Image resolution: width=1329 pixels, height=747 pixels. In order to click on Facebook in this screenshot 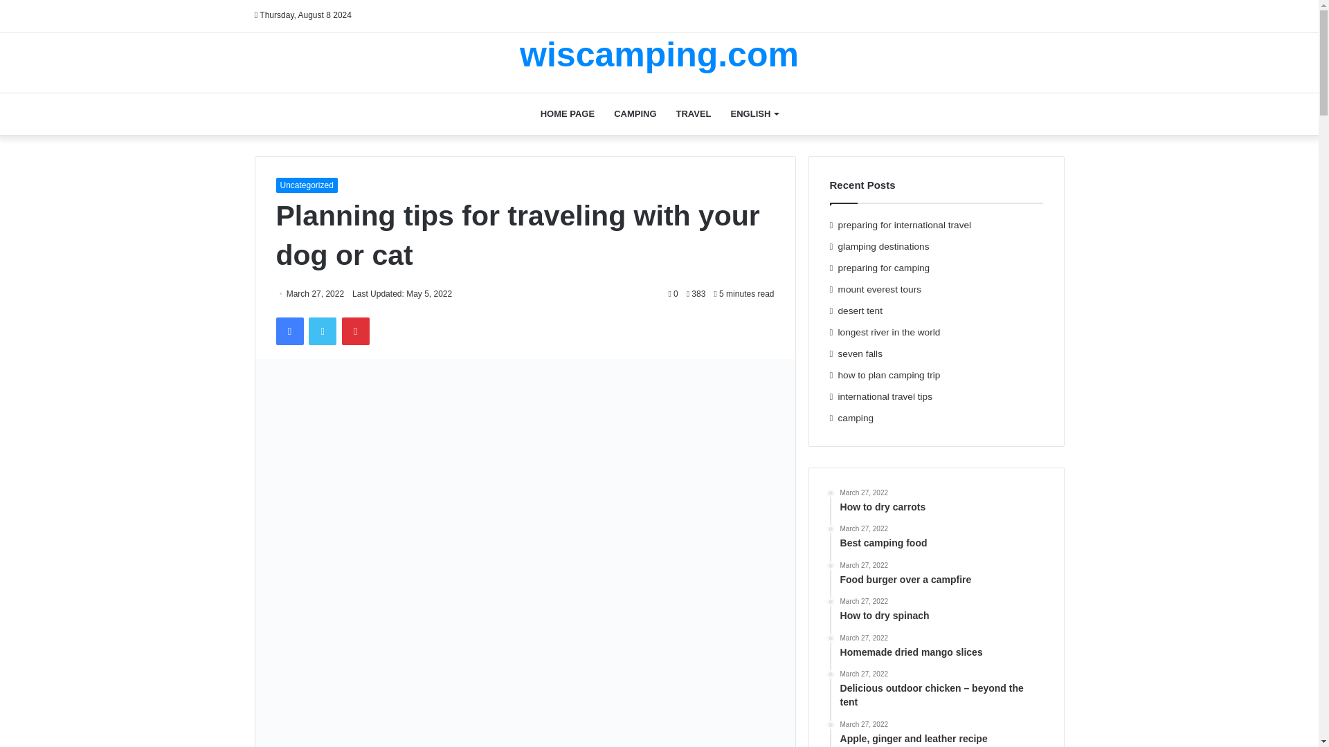, I will do `click(289, 331)`.